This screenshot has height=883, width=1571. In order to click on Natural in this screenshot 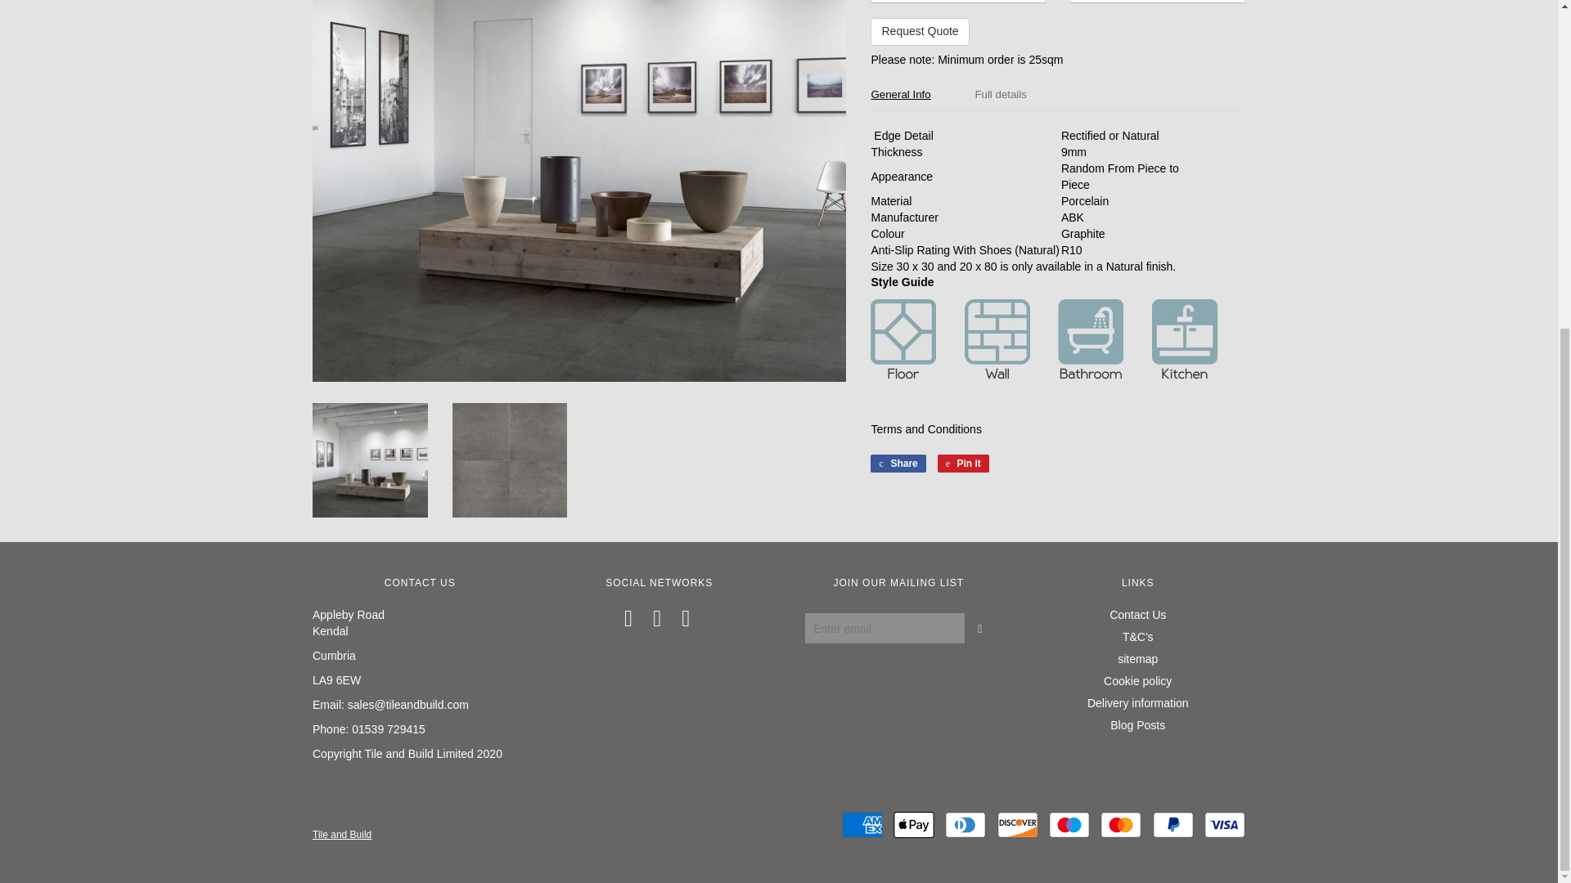, I will do `click(1157, 2)`.